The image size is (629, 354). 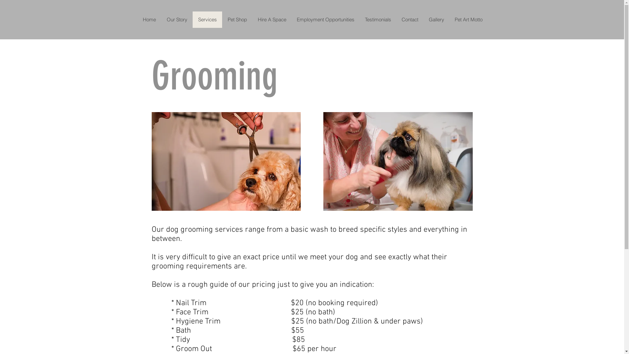 I want to click on Testimonials, so click(x=378, y=20).